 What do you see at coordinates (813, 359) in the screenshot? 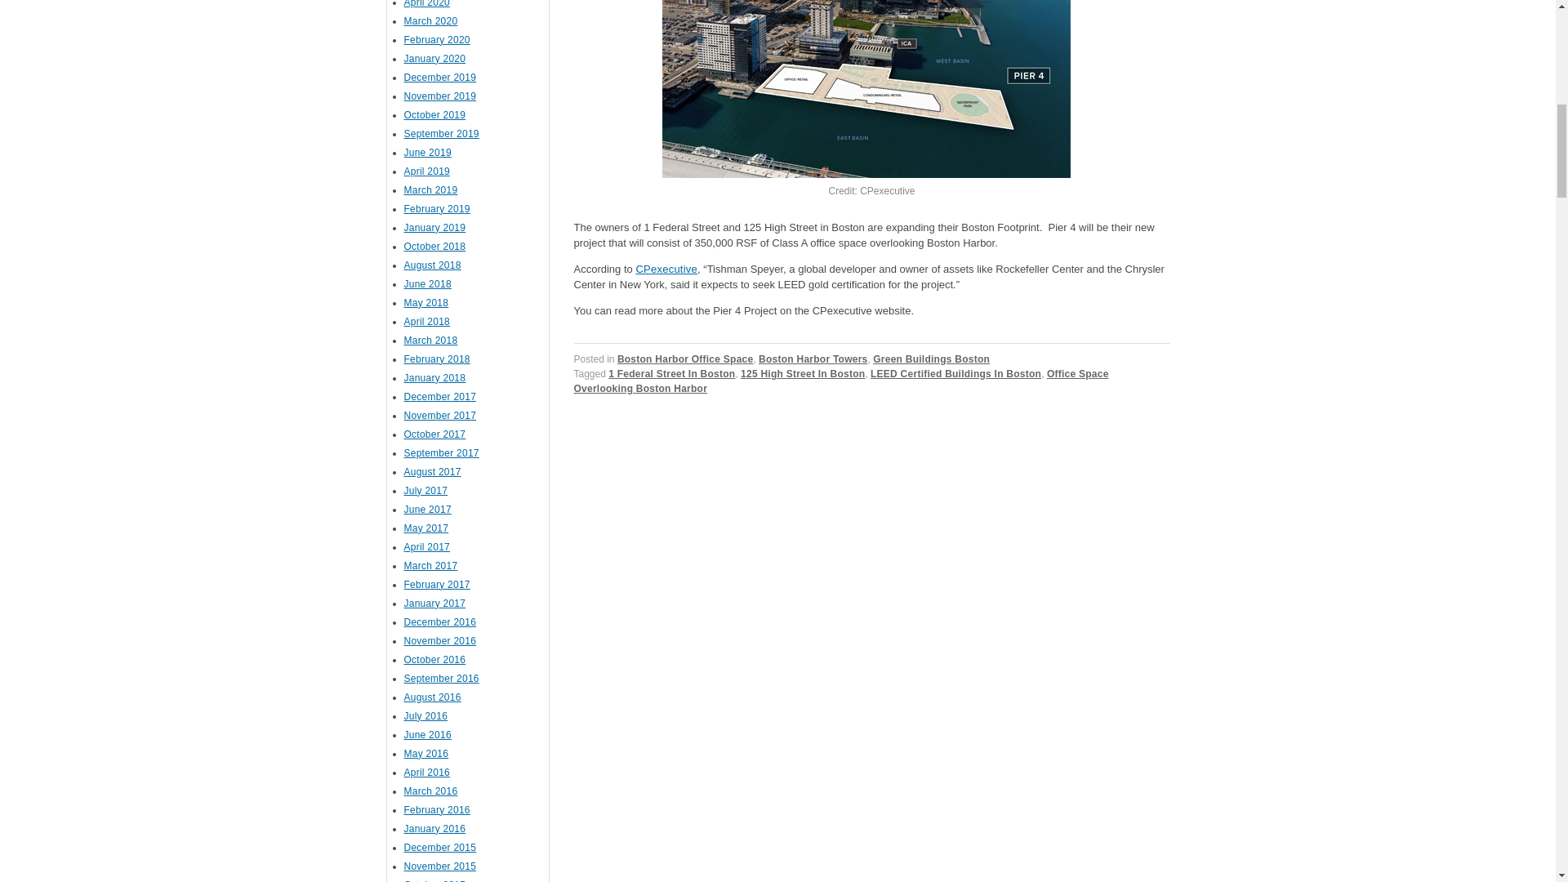
I see `Boston Harbor Towers` at bounding box center [813, 359].